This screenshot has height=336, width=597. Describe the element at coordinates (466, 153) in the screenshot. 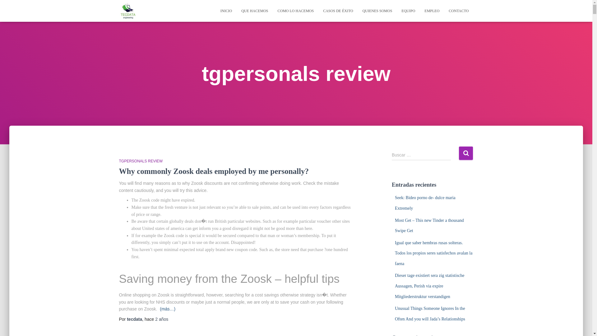

I see `Buscar` at that location.